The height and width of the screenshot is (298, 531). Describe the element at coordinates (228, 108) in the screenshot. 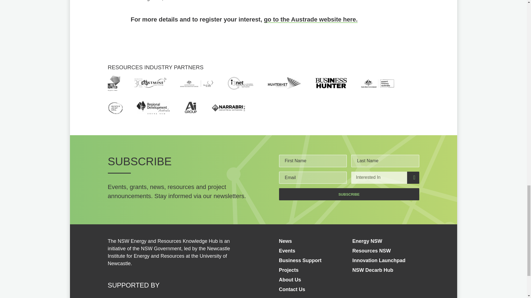

I see `Narrabri Industrial Network` at that location.